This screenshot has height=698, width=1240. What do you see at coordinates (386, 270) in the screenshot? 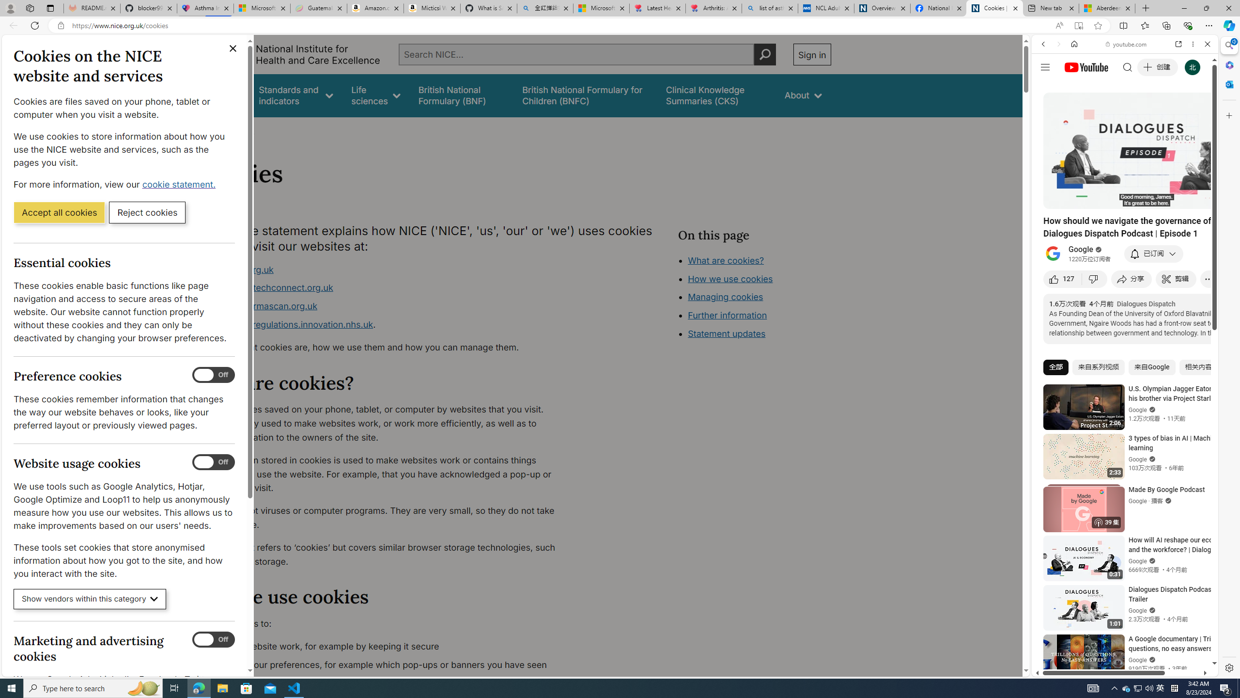
I see `www.nice.org.uk` at bounding box center [386, 270].